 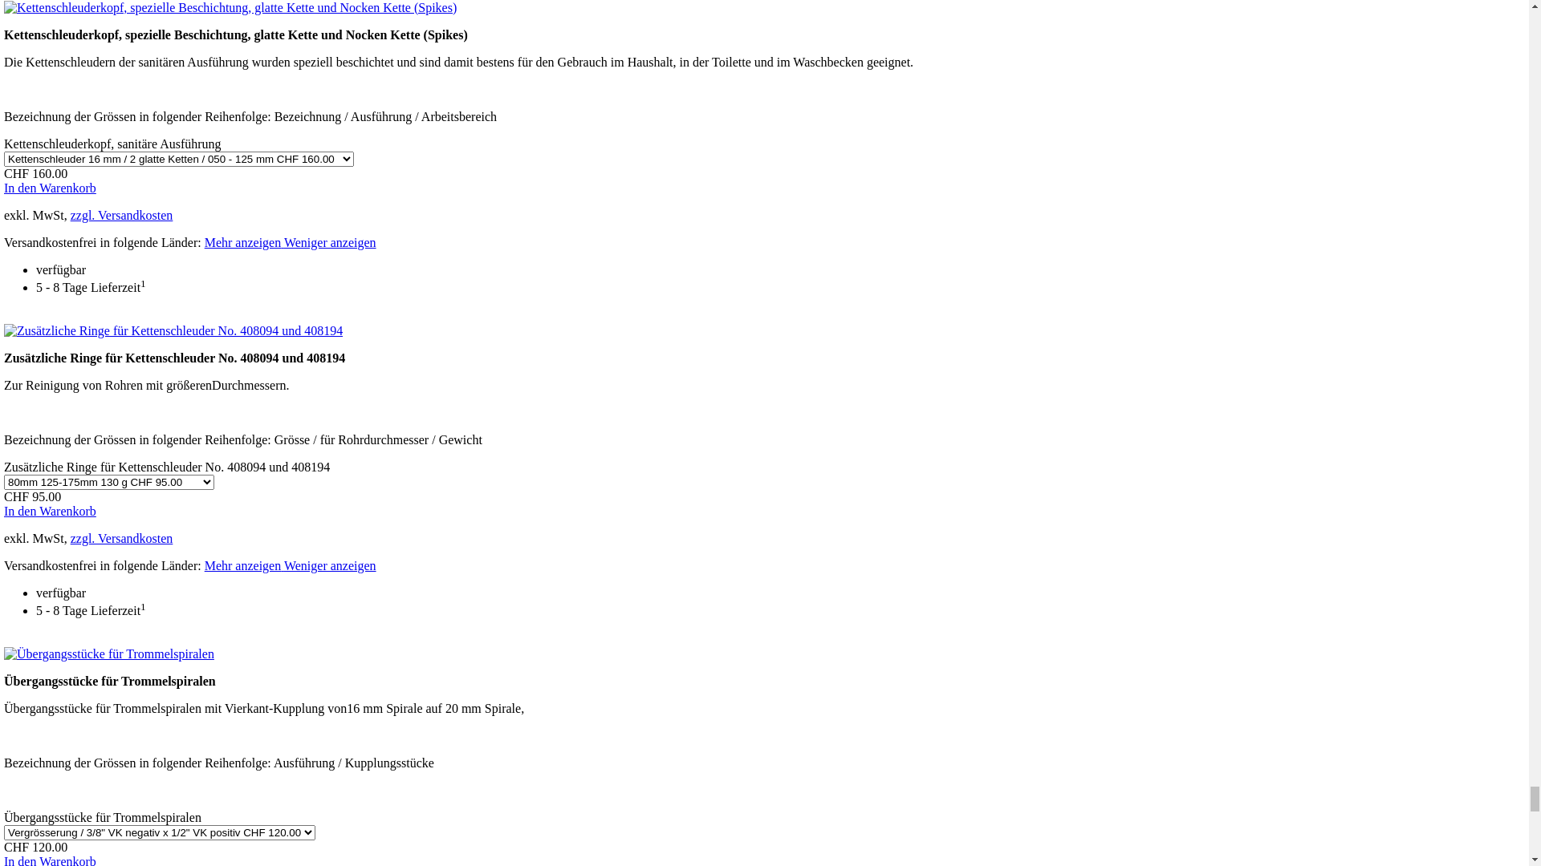 What do you see at coordinates (65, 279) in the screenshot?
I see `AKTIONEN` at bounding box center [65, 279].